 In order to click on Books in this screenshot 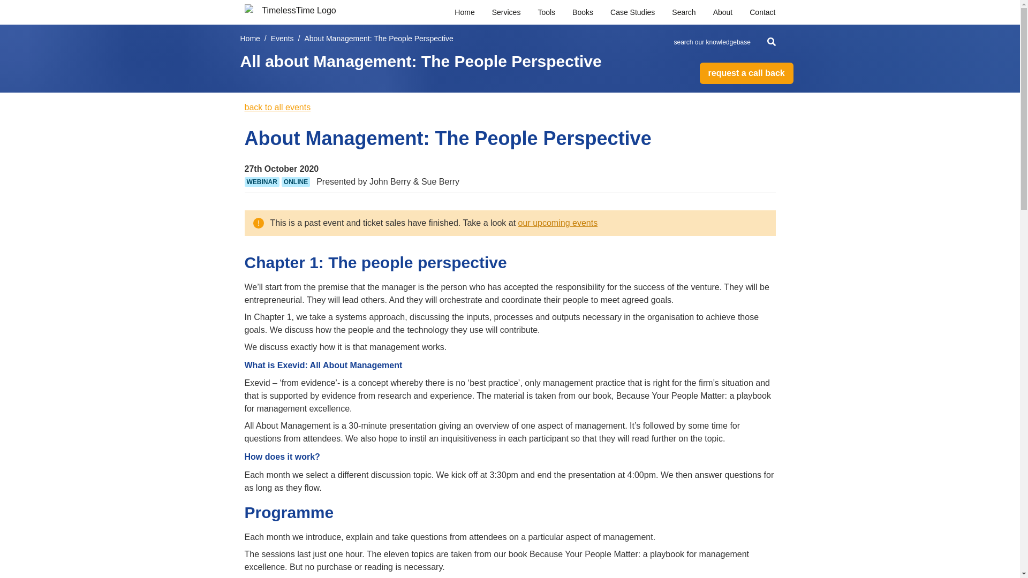, I will do `click(583, 12)`.